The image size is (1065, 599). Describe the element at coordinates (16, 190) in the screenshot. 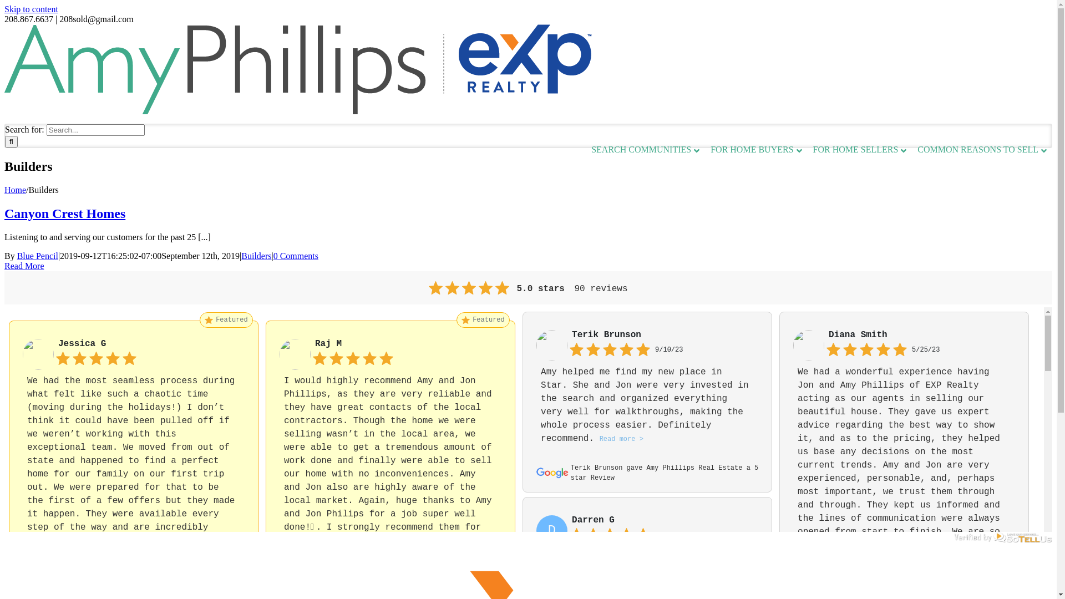

I see `Home` at that location.